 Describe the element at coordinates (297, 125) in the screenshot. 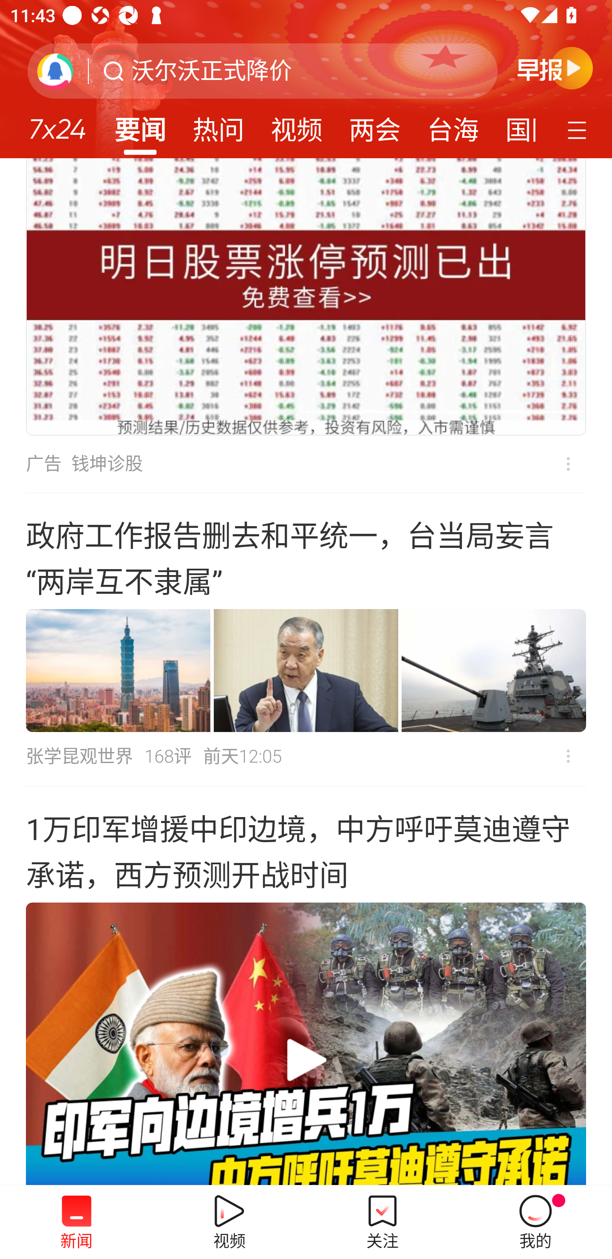

I see `视频` at that location.